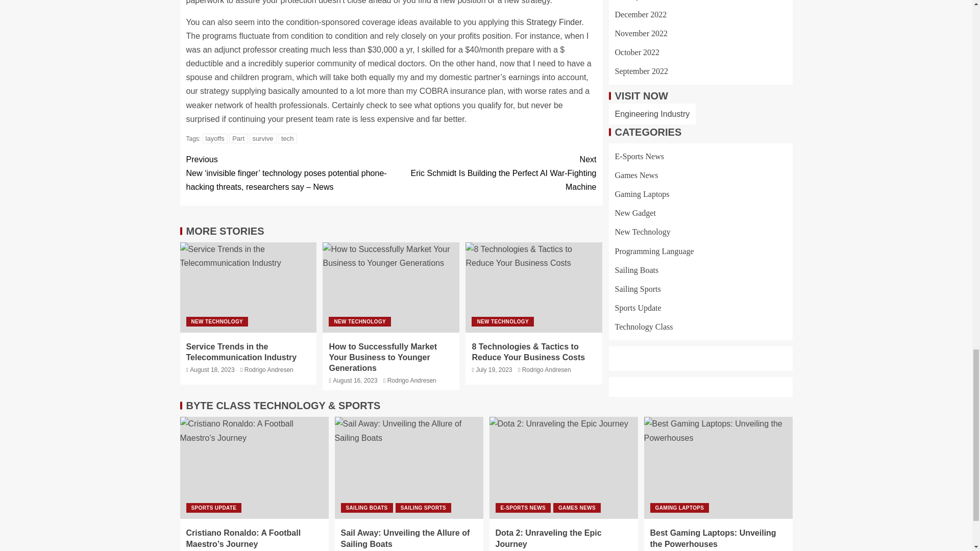 This screenshot has width=980, height=551. What do you see at coordinates (563, 467) in the screenshot?
I see `Dota 2: Unraveling the Epic Journey` at bounding box center [563, 467].